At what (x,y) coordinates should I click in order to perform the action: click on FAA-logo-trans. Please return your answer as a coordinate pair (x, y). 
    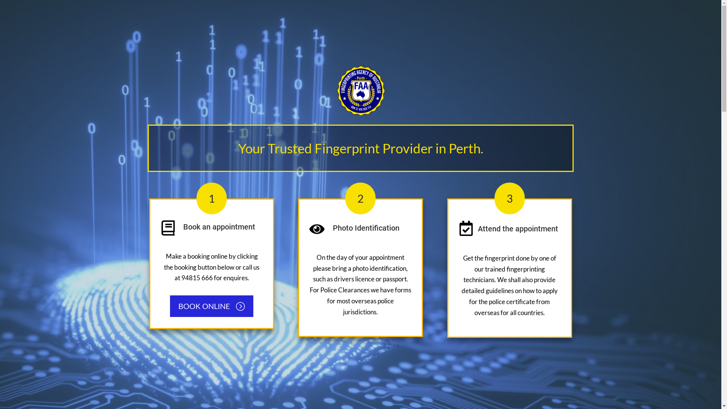
    Looking at the image, I should click on (360, 91).